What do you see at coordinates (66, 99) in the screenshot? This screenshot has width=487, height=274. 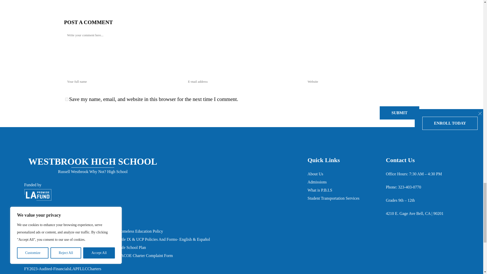 I see `yes` at bounding box center [66, 99].